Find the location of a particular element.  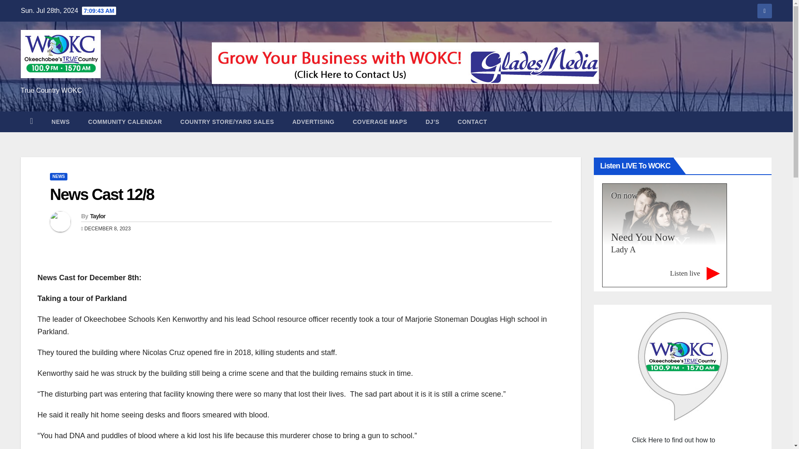

NEWS is located at coordinates (58, 176).